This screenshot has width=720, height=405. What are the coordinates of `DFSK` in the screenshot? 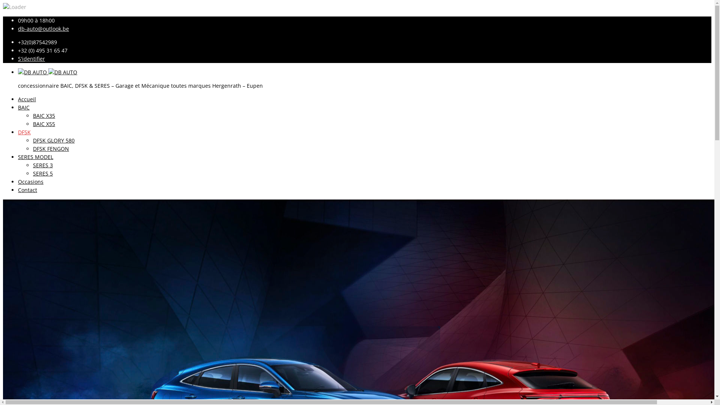 It's located at (24, 132).